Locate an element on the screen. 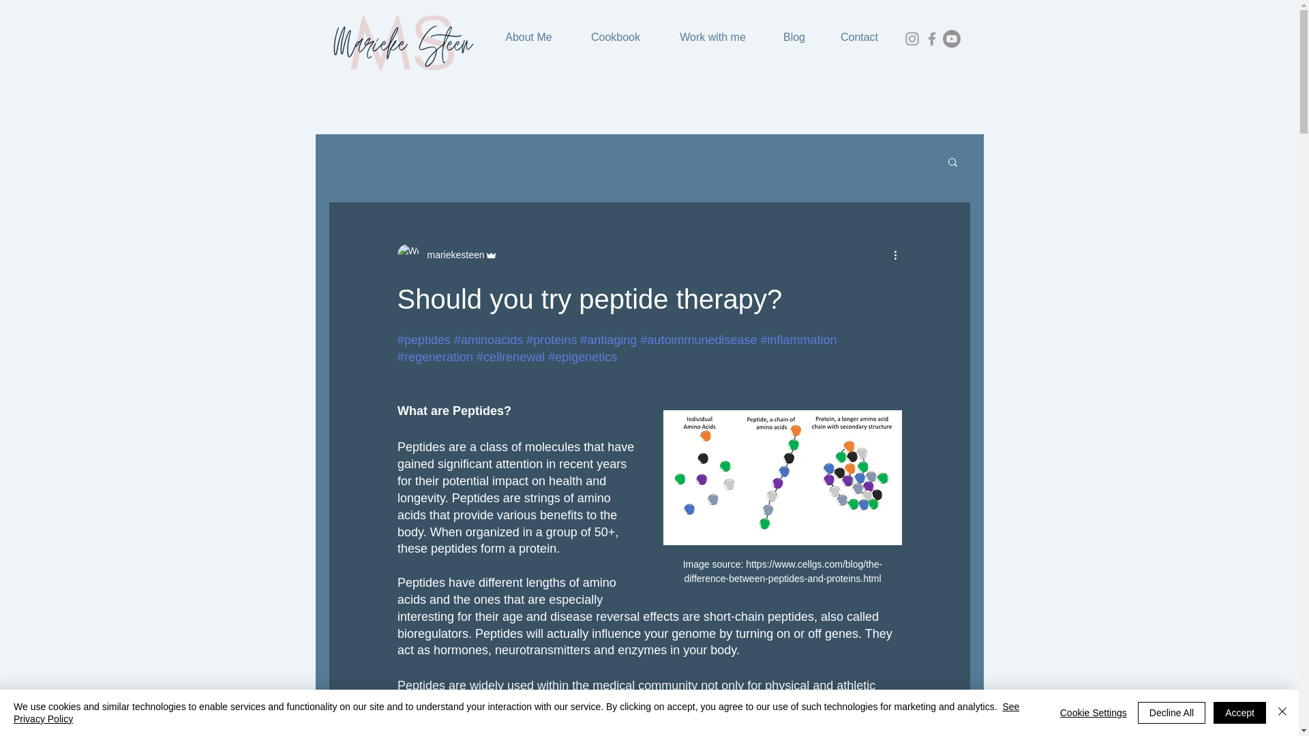 This screenshot has height=736, width=1309. Blog is located at coordinates (794, 37).